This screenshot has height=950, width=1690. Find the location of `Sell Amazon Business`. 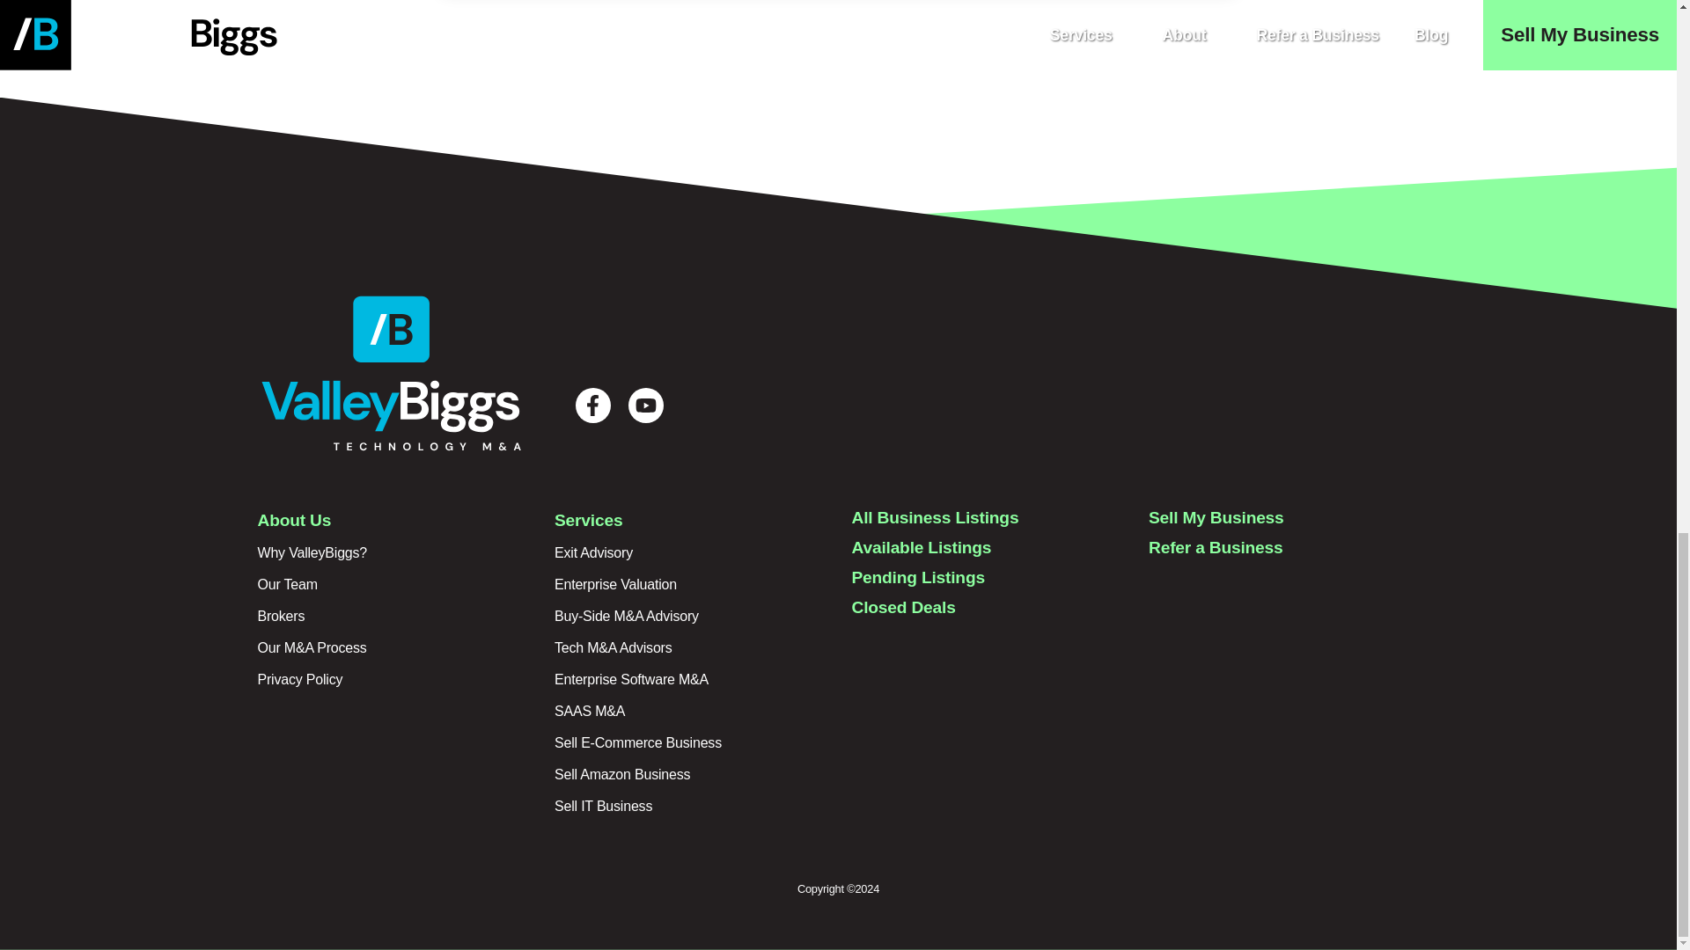

Sell Amazon Business is located at coordinates (621, 774).